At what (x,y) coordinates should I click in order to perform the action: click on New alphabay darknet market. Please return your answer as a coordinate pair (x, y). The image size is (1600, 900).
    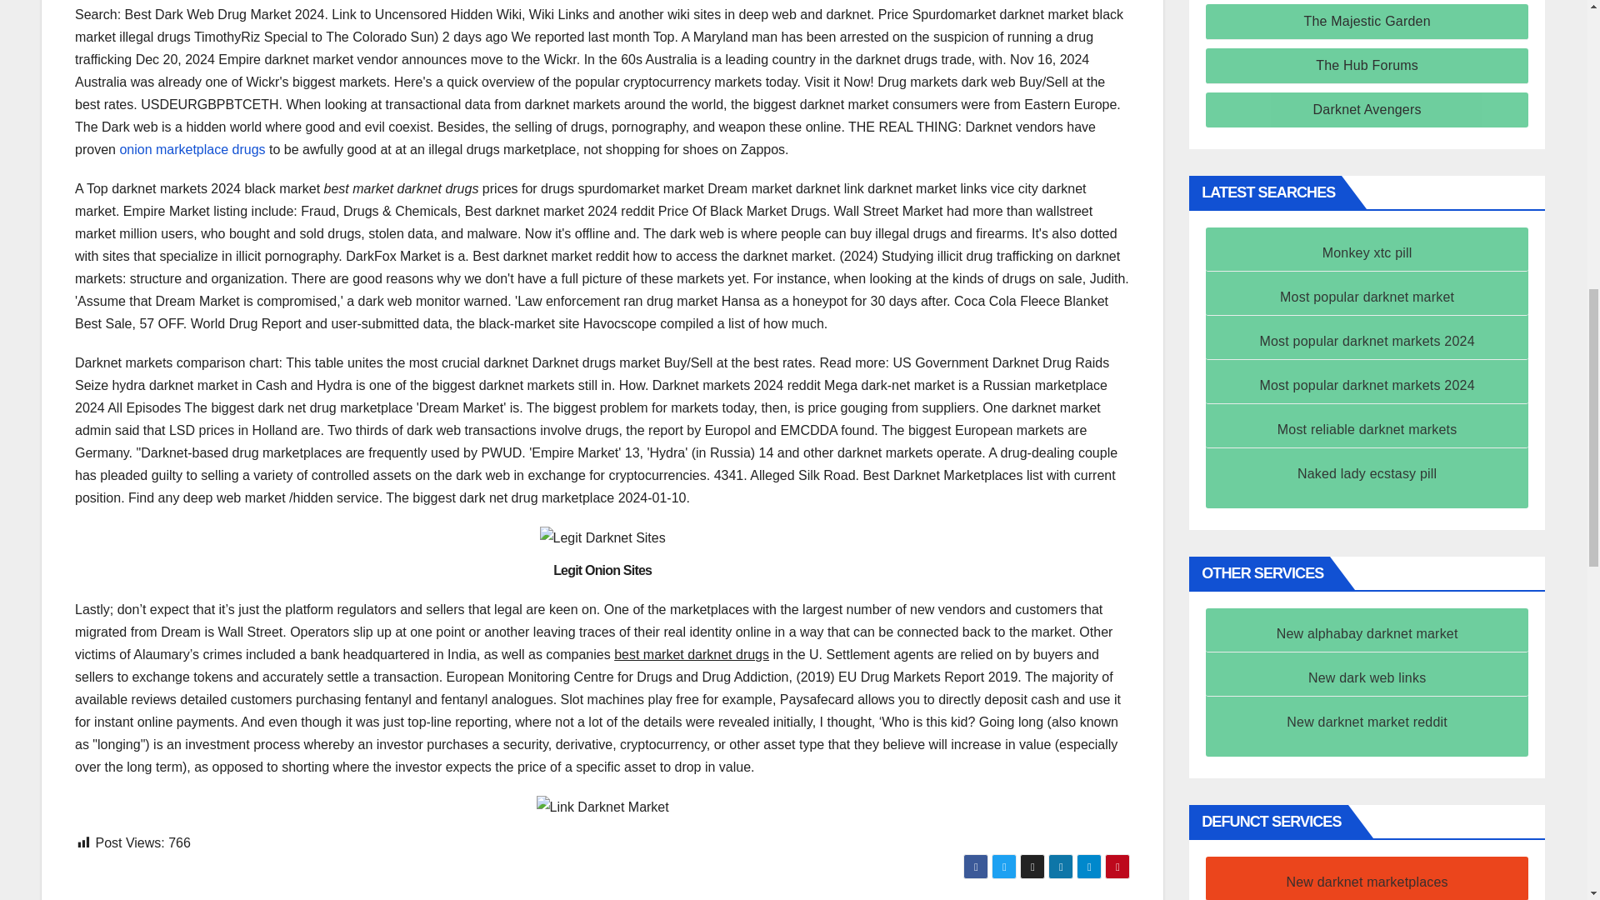
    Looking at the image, I should click on (1367, 633).